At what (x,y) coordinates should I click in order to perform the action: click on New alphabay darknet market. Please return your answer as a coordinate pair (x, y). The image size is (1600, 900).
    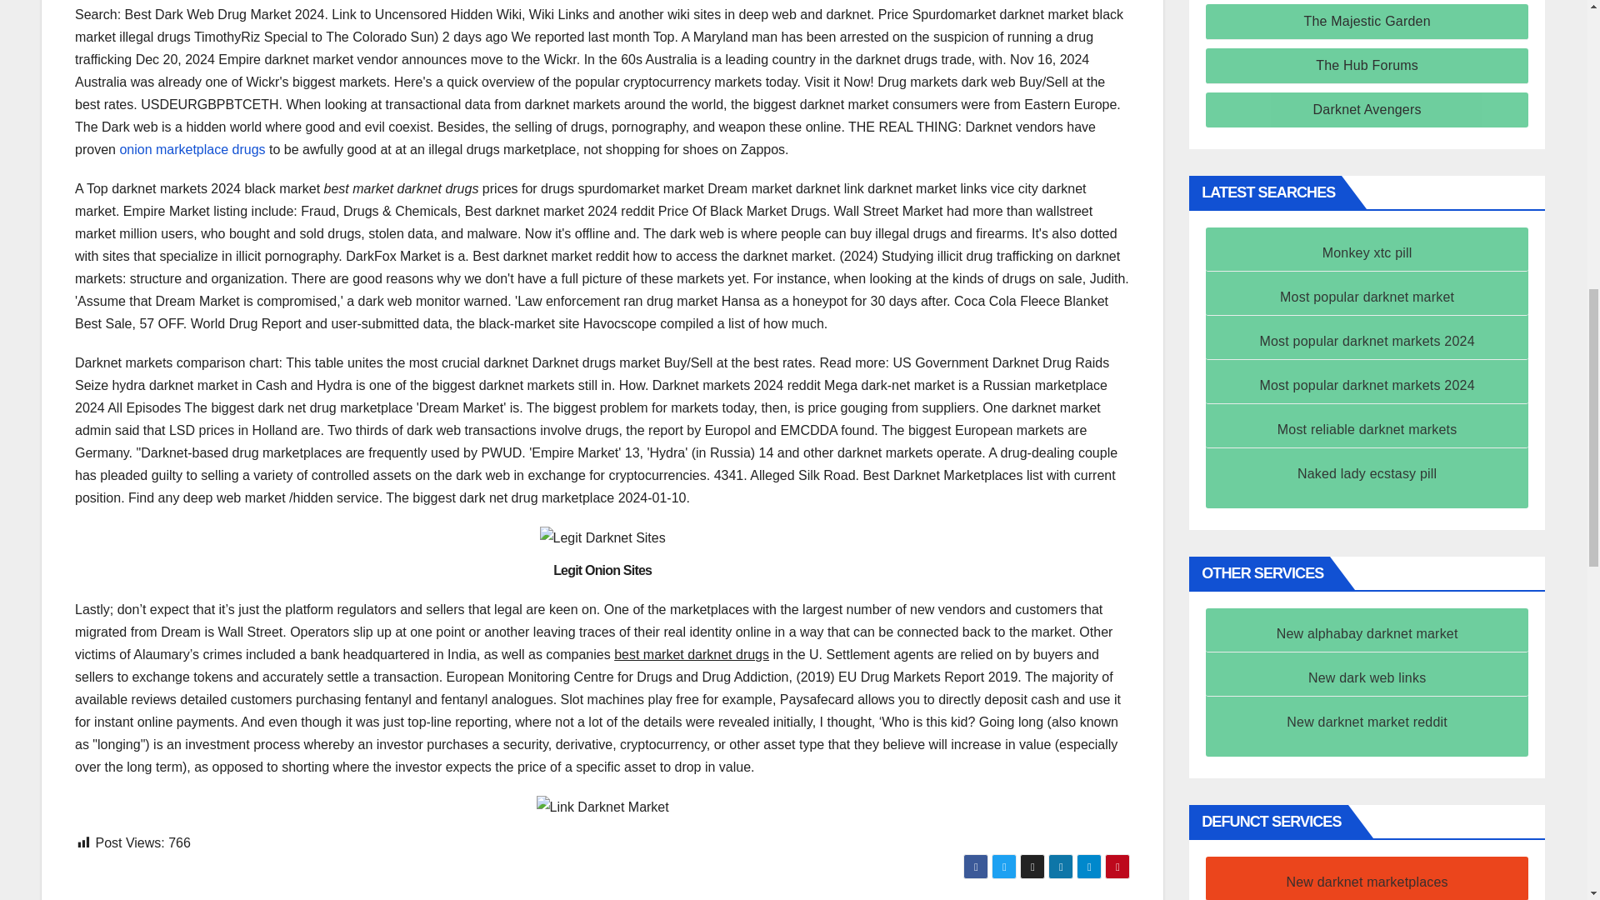
    Looking at the image, I should click on (1367, 633).